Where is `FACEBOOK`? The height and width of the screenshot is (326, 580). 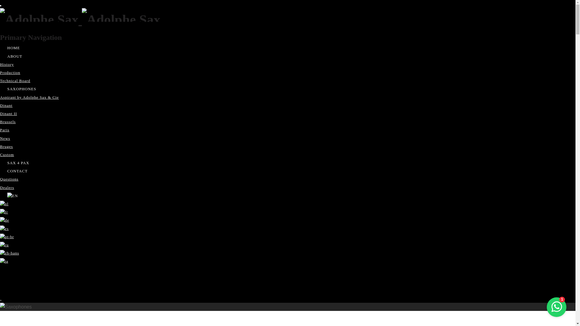
FACEBOOK is located at coordinates (7, 270).